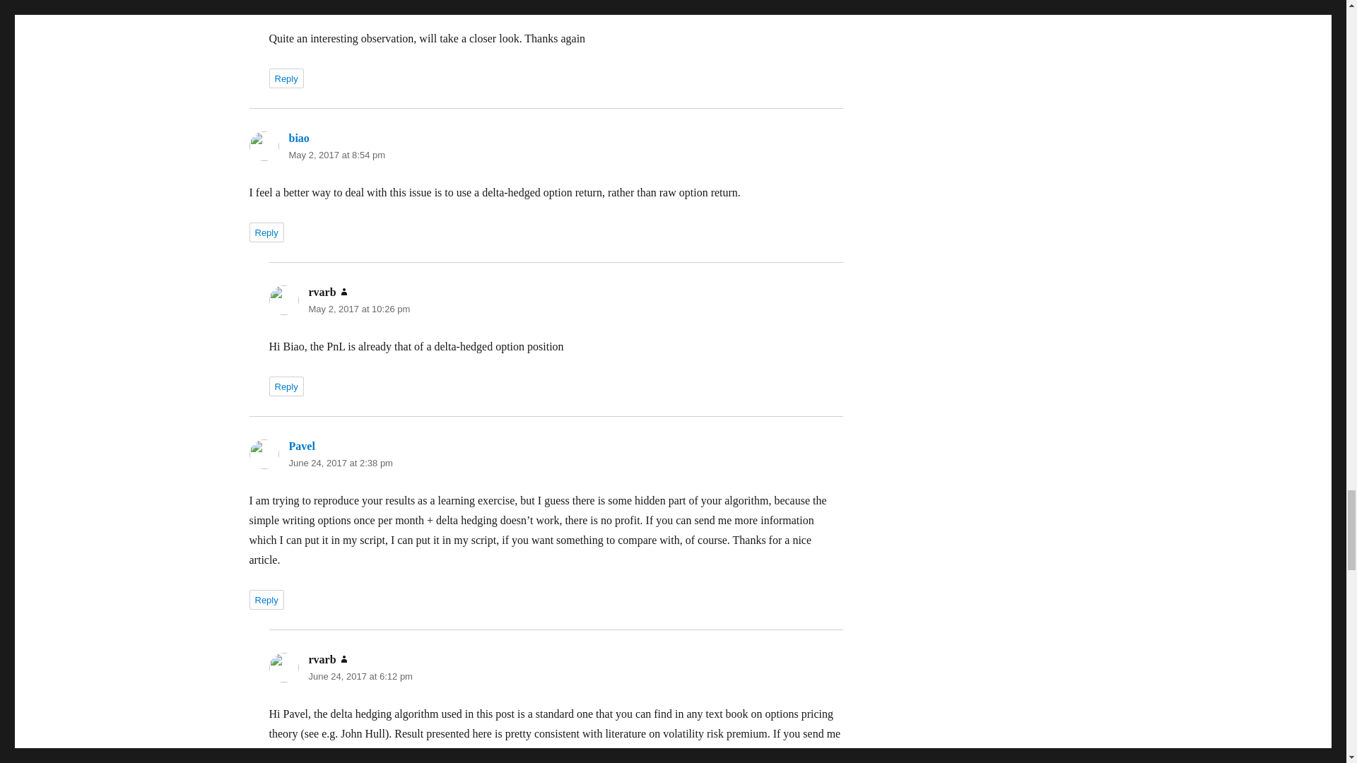 The width and height of the screenshot is (1357, 763). Describe the element at coordinates (298, 138) in the screenshot. I see `biao` at that location.